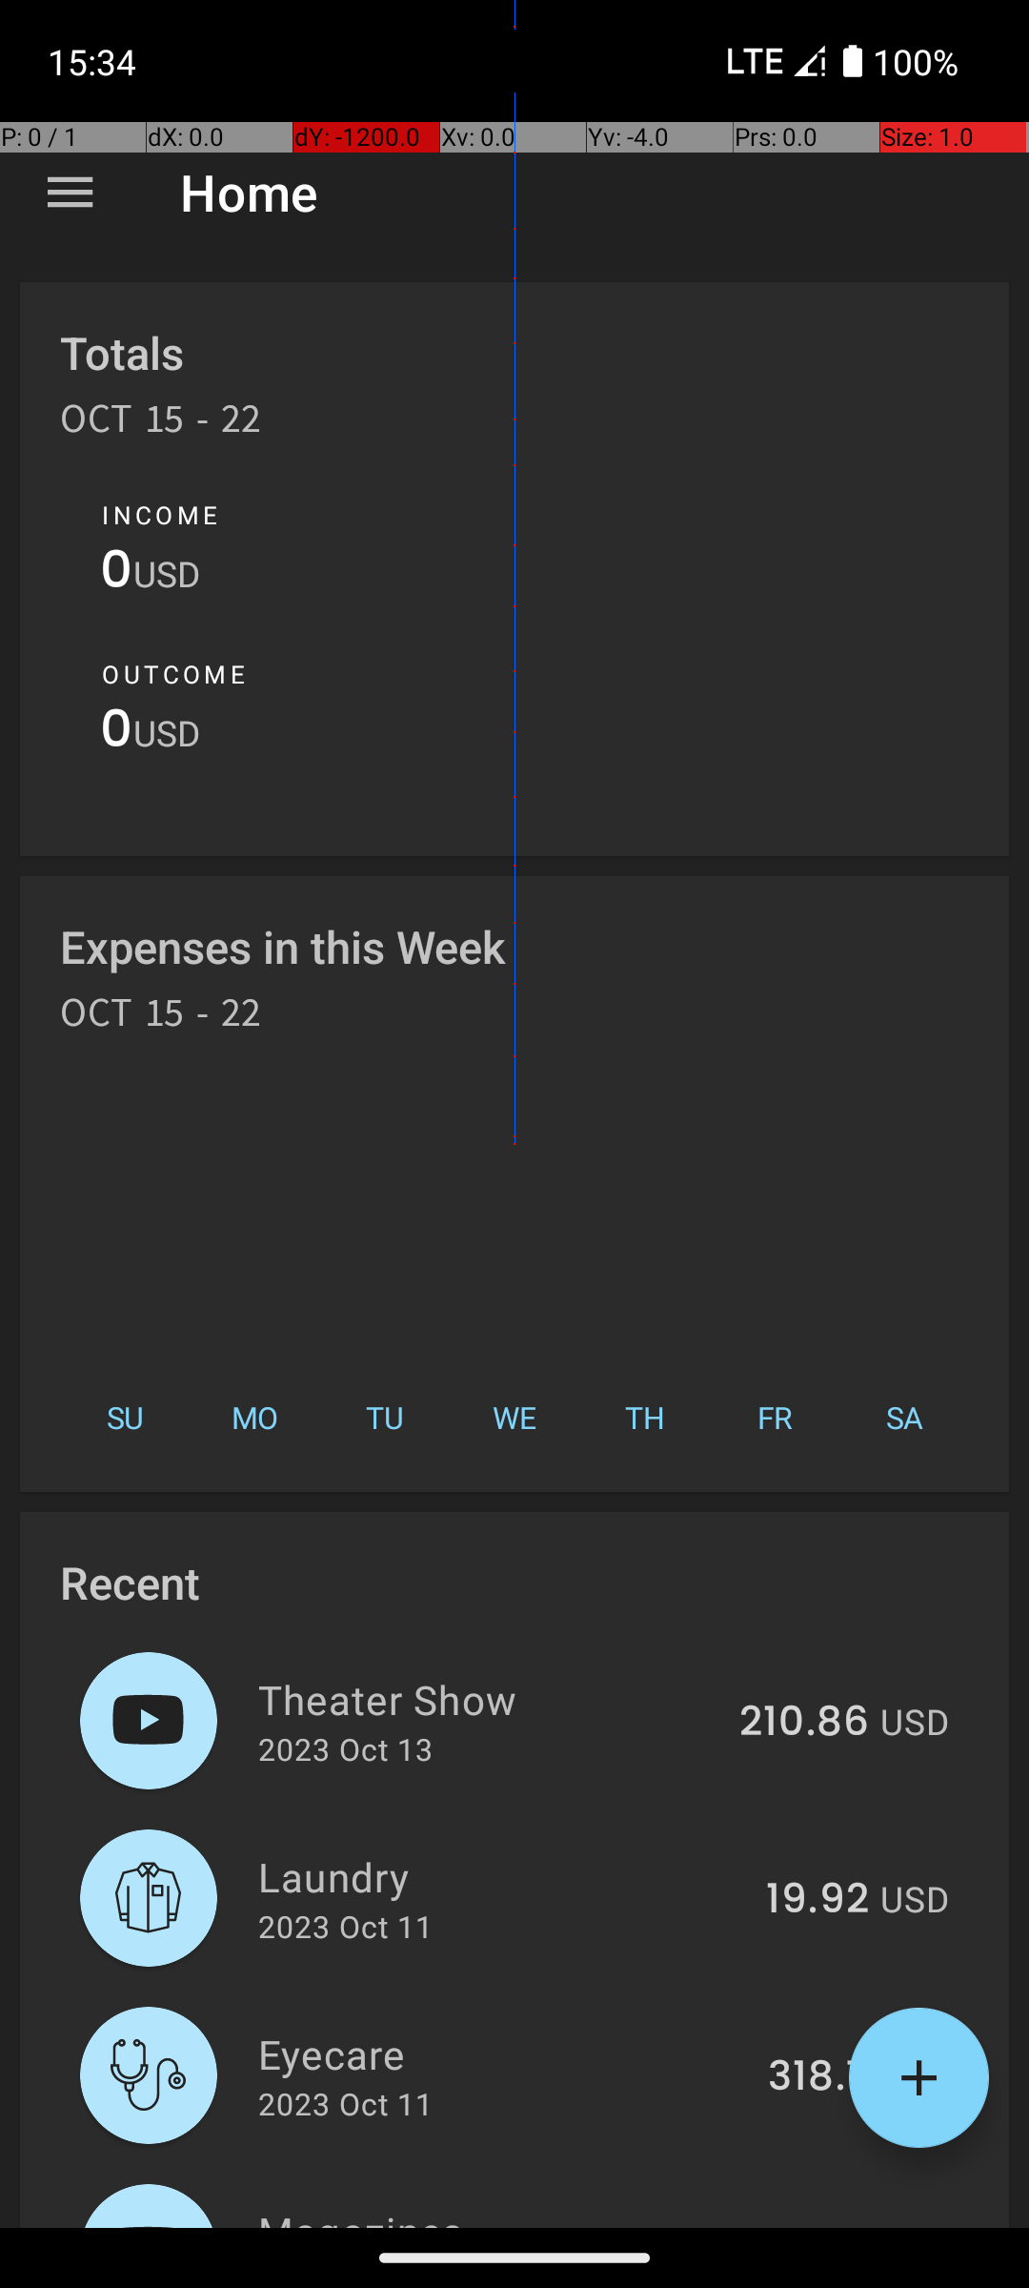 This screenshot has width=1029, height=2288. What do you see at coordinates (488, 2216) in the screenshot?
I see `Magazines` at bounding box center [488, 2216].